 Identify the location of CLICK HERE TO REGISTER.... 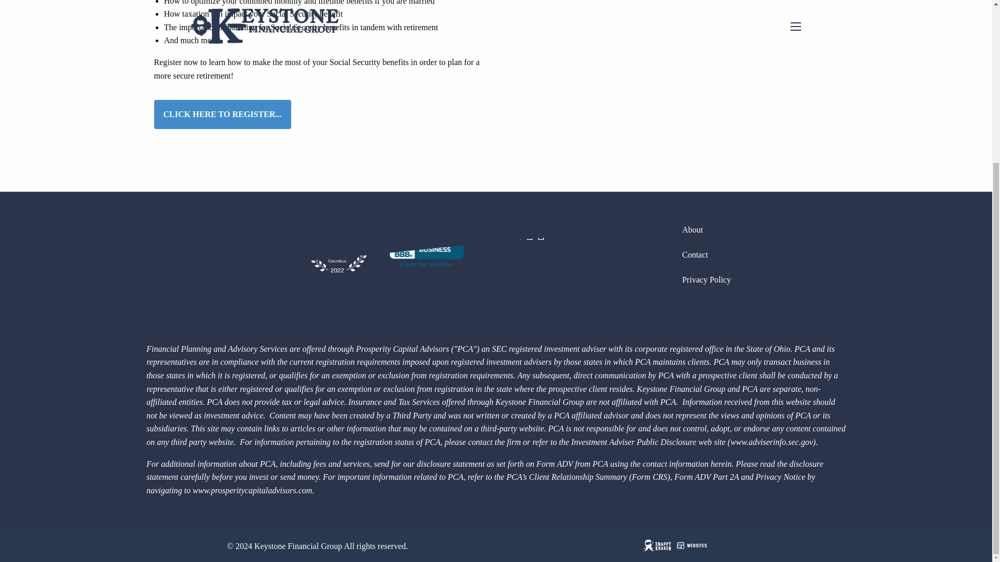
(222, 114).